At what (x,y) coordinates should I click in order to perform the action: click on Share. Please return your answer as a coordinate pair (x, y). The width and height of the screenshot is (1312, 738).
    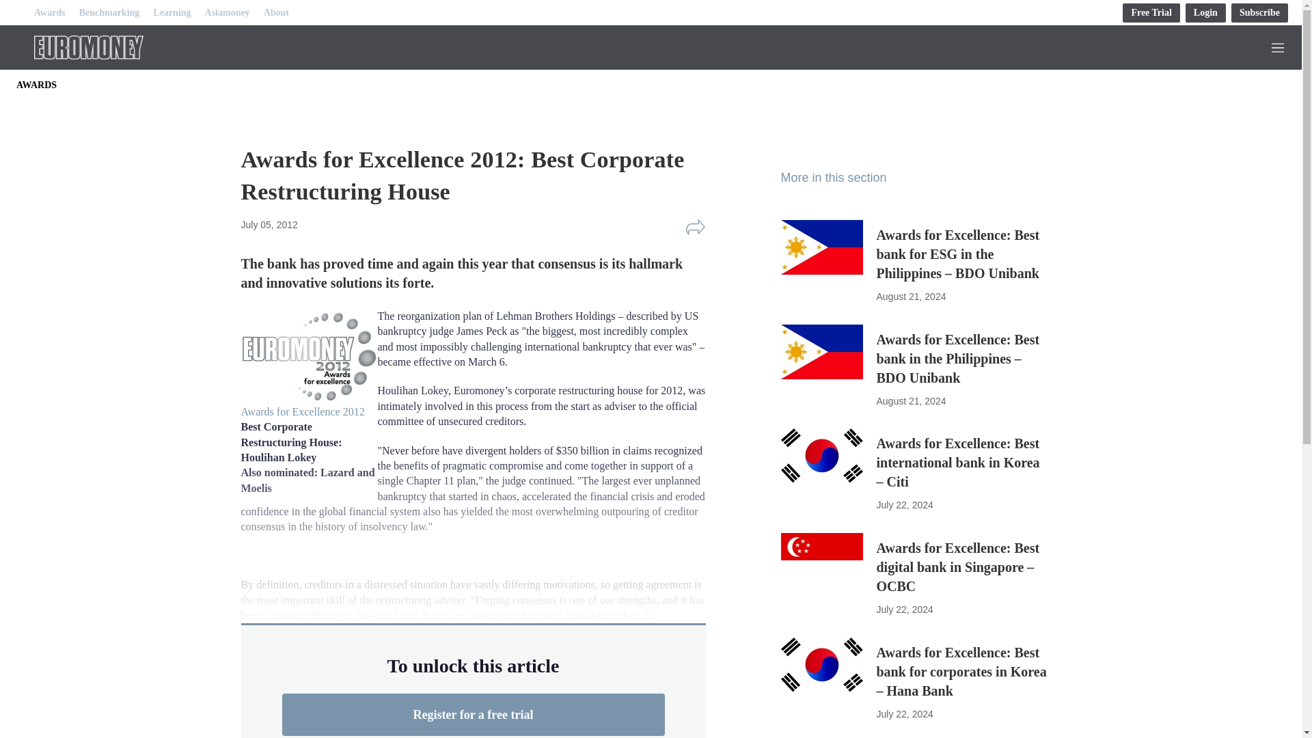
    Looking at the image, I should click on (695, 227).